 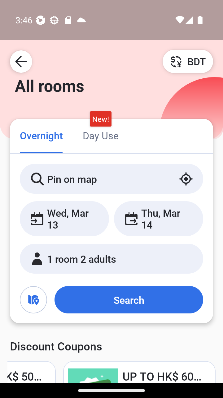 I want to click on BDT, so click(x=188, y=61).